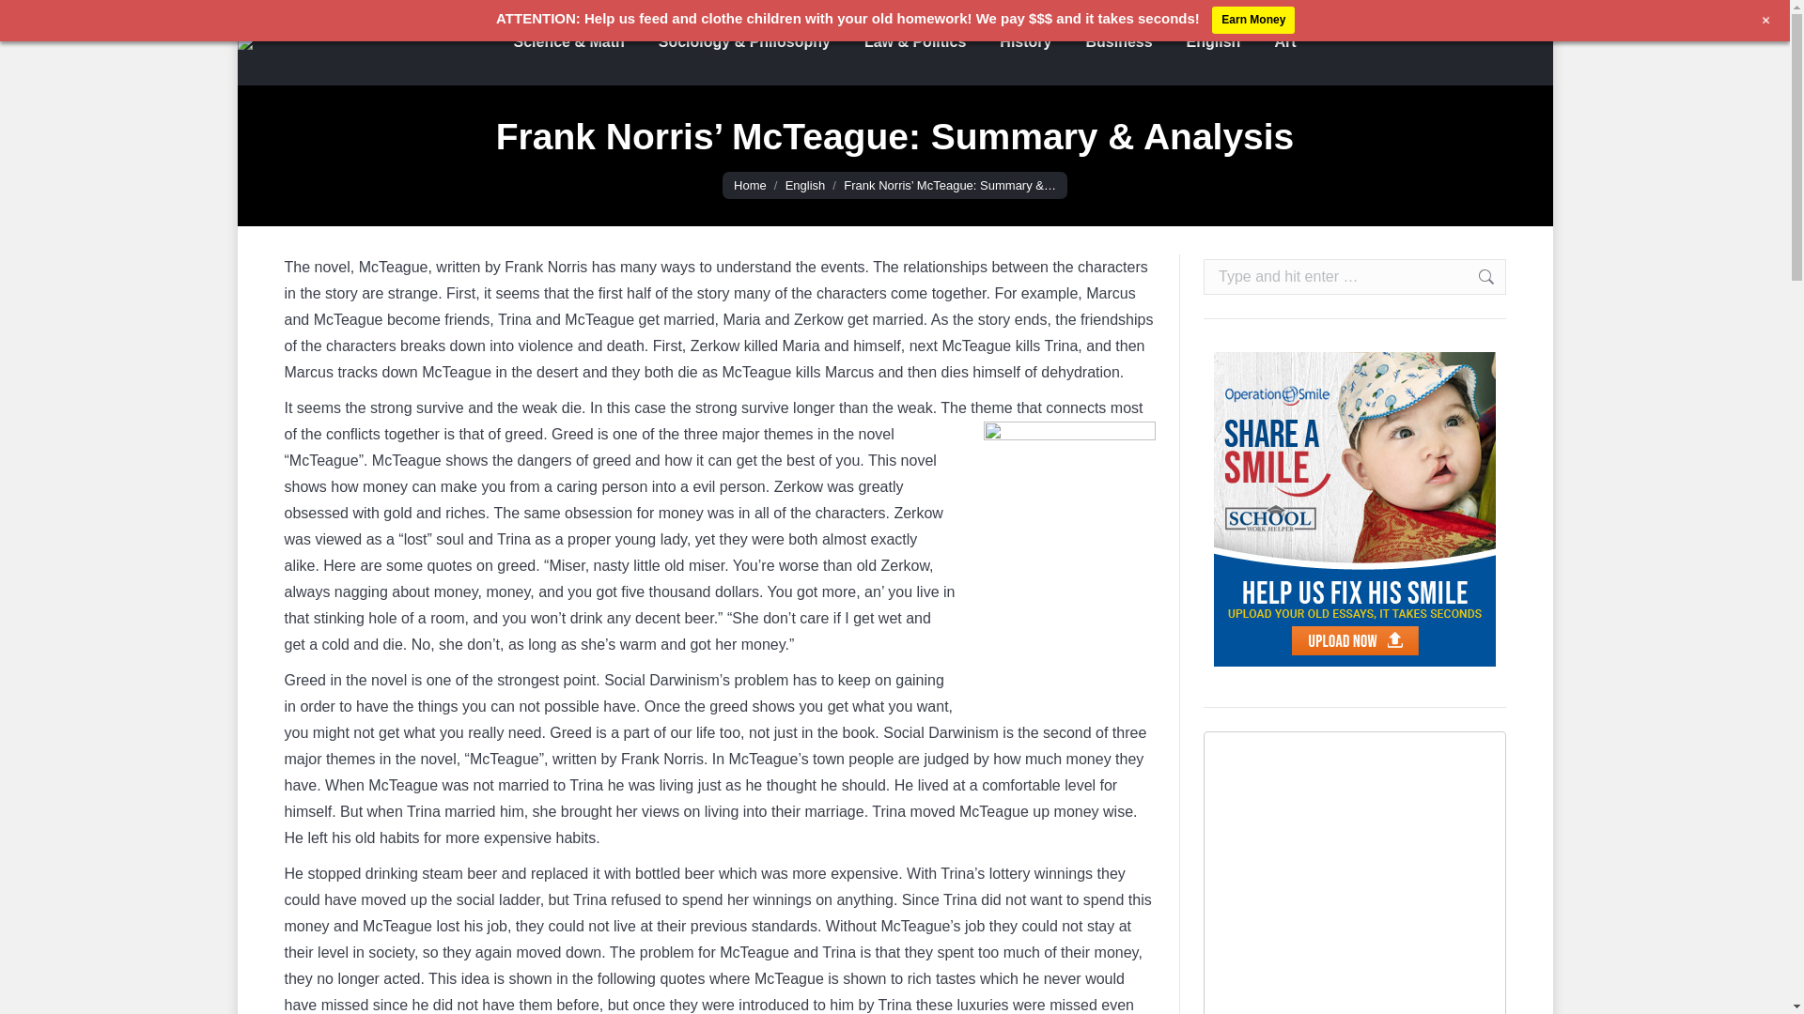  I want to click on English, so click(805, 186).